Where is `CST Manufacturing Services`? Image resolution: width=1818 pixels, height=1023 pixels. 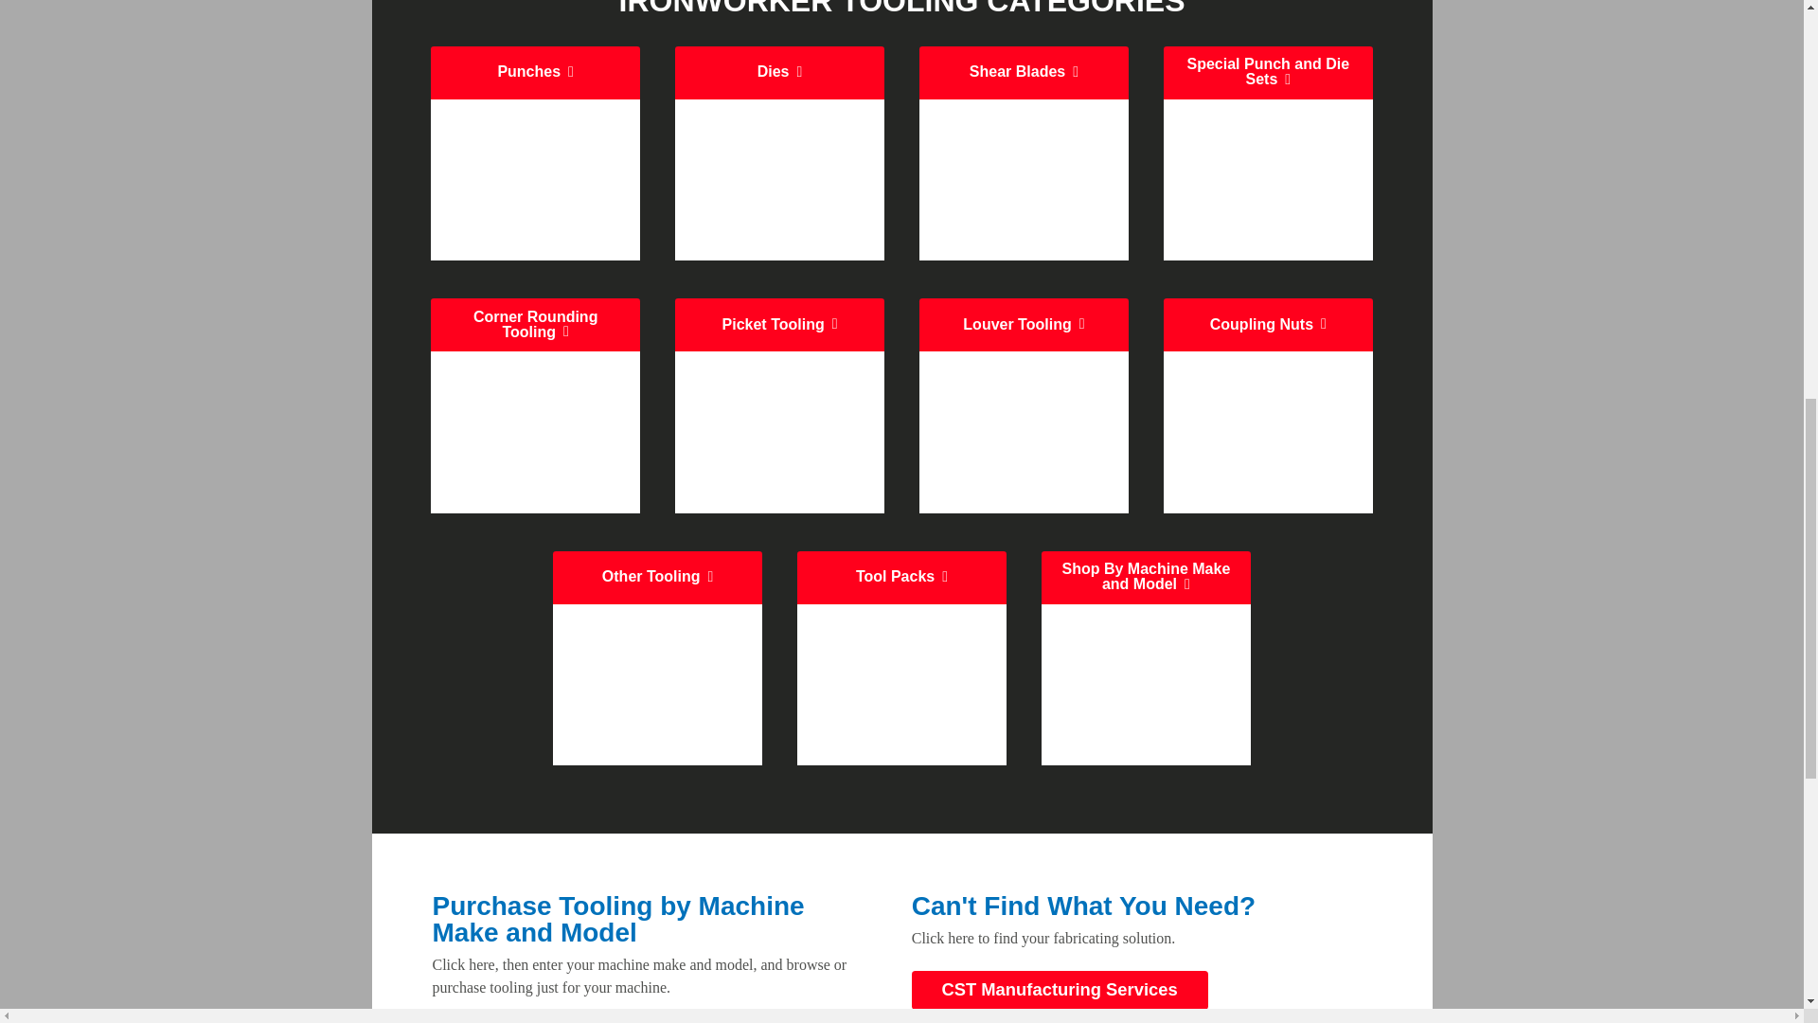 CST Manufacturing Services is located at coordinates (1060, 989).